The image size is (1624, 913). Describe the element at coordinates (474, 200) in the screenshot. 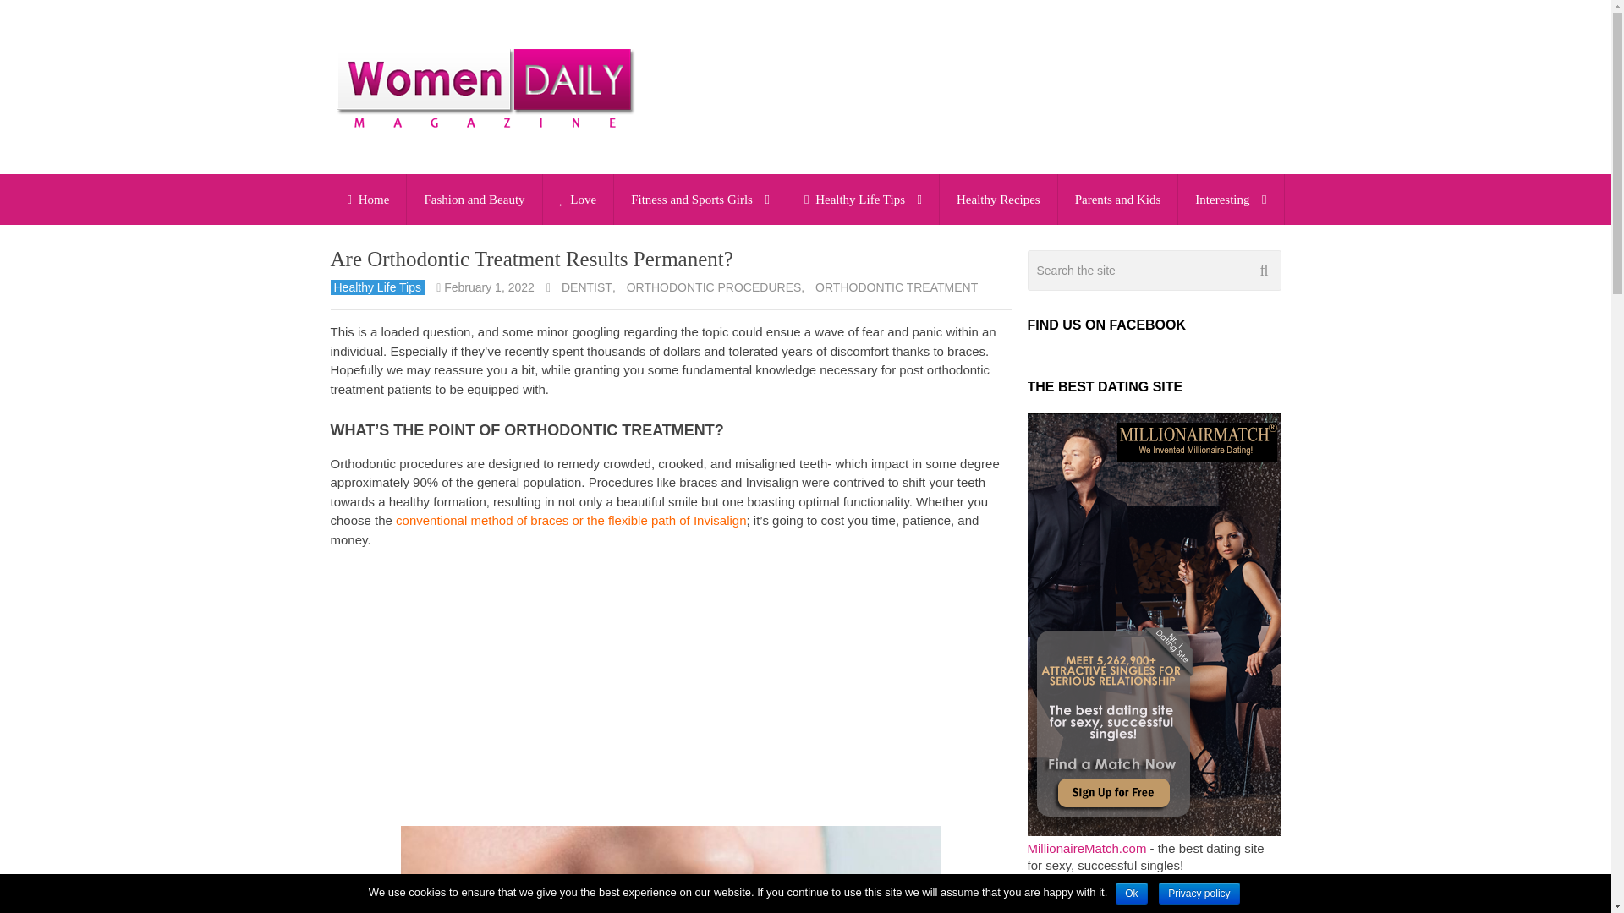

I see `Fashion and Beauty` at that location.